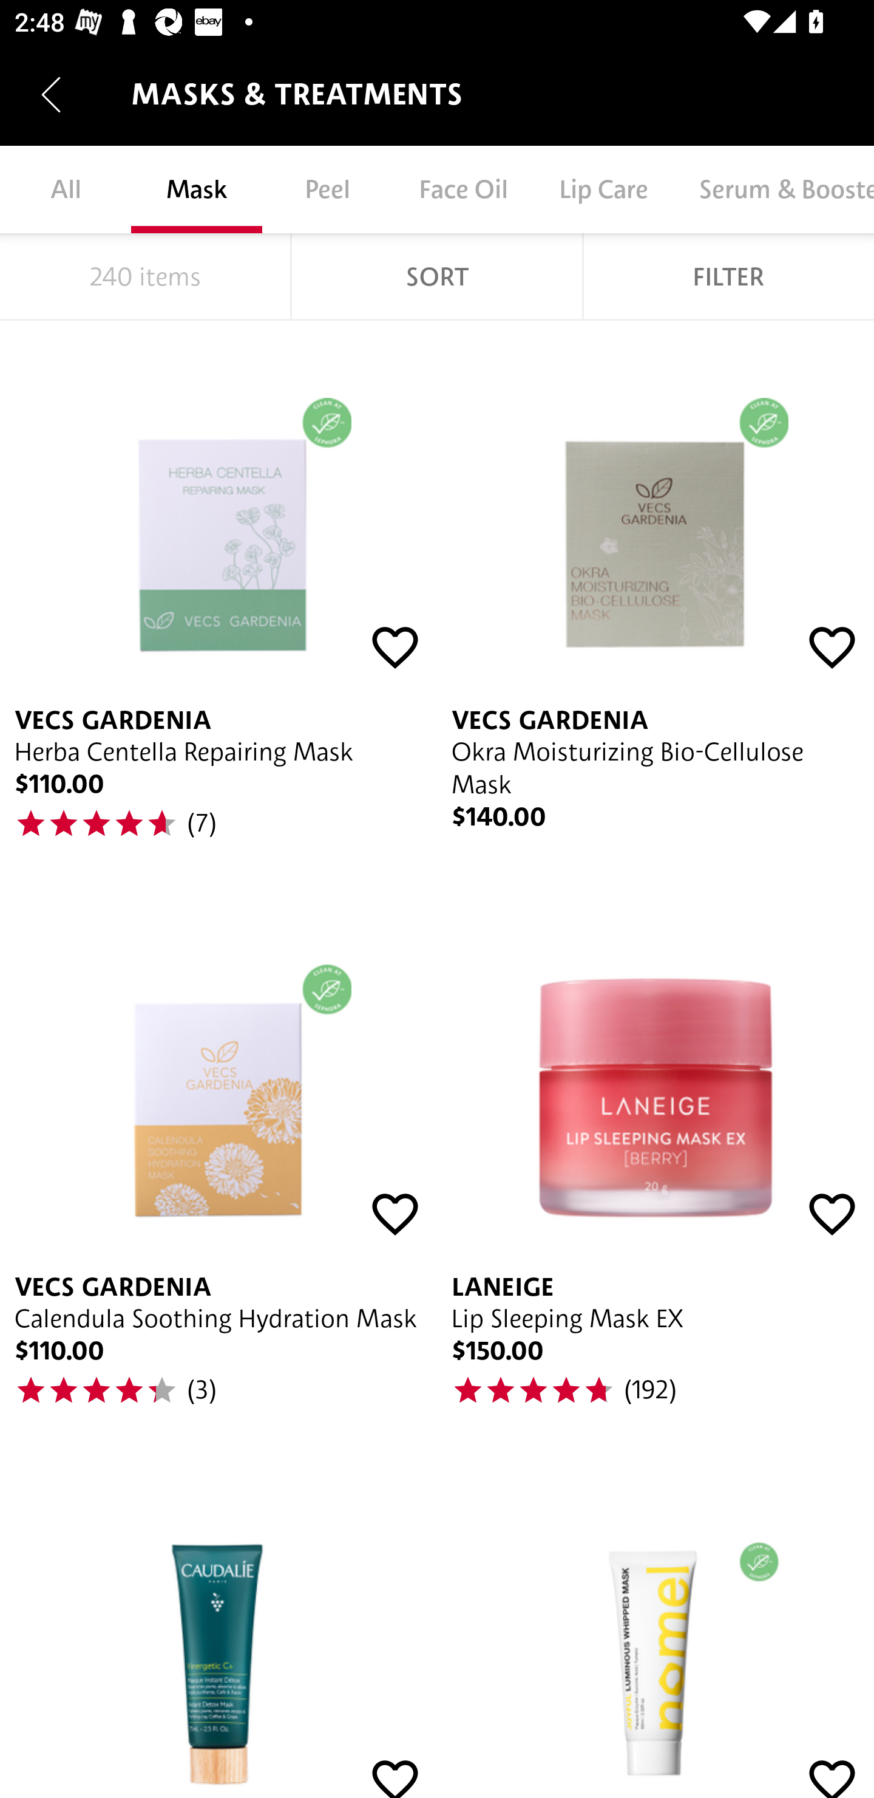 The width and height of the screenshot is (874, 1798). I want to click on LANEIGE Lip Sleeping Mask EX $150.00 47.0 (192), so click(655, 1171).